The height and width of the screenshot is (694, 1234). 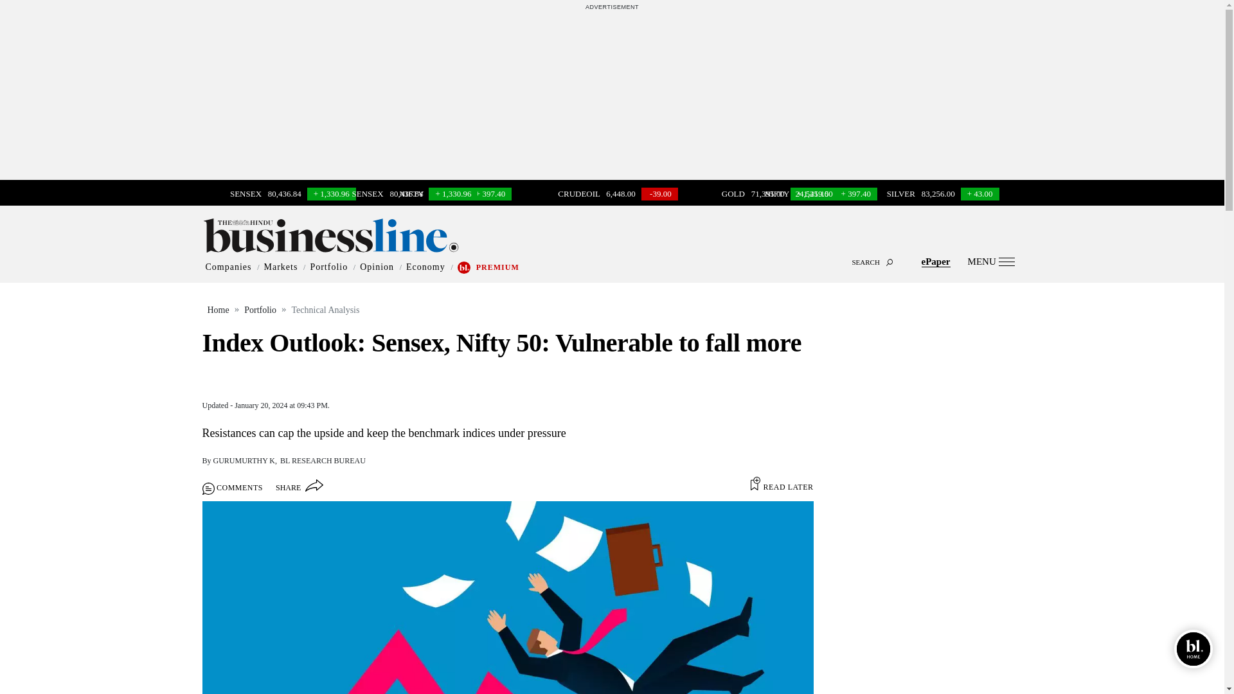 I want to click on PREMIUM, so click(x=497, y=267).